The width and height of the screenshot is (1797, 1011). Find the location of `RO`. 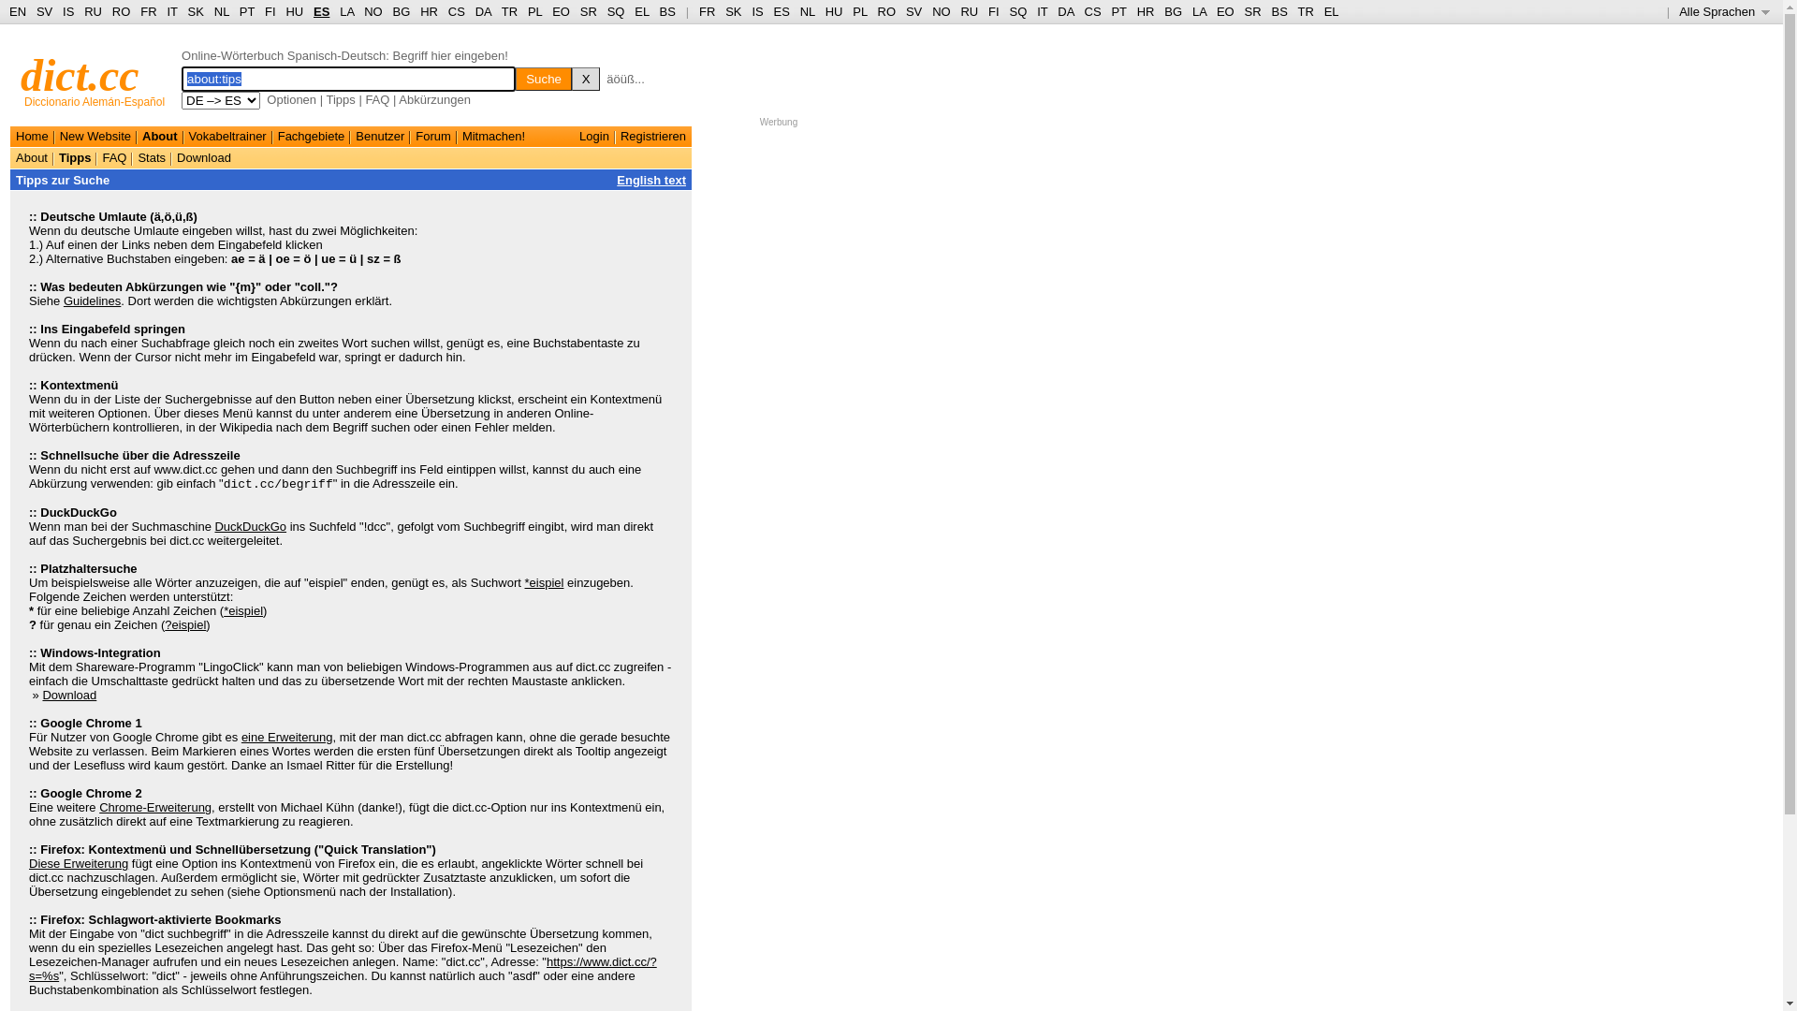

RO is located at coordinates (887, 11).